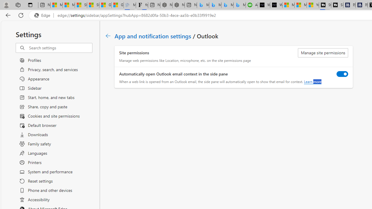 This screenshot has height=209, width=372. What do you see at coordinates (44, 15) in the screenshot?
I see `Edge` at bounding box center [44, 15].